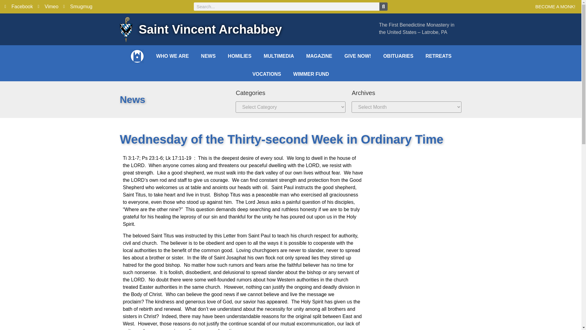 The width and height of the screenshot is (586, 330). What do you see at coordinates (319, 56) in the screenshot?
I see `MAGAZINE` at bounding box center [319, 56].